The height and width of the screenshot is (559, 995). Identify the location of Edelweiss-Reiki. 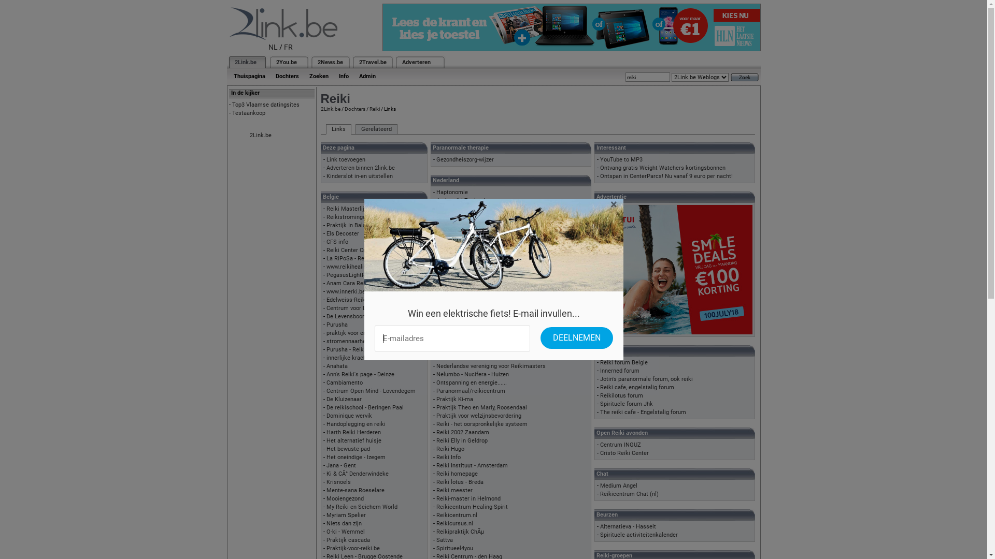
(347, 300).